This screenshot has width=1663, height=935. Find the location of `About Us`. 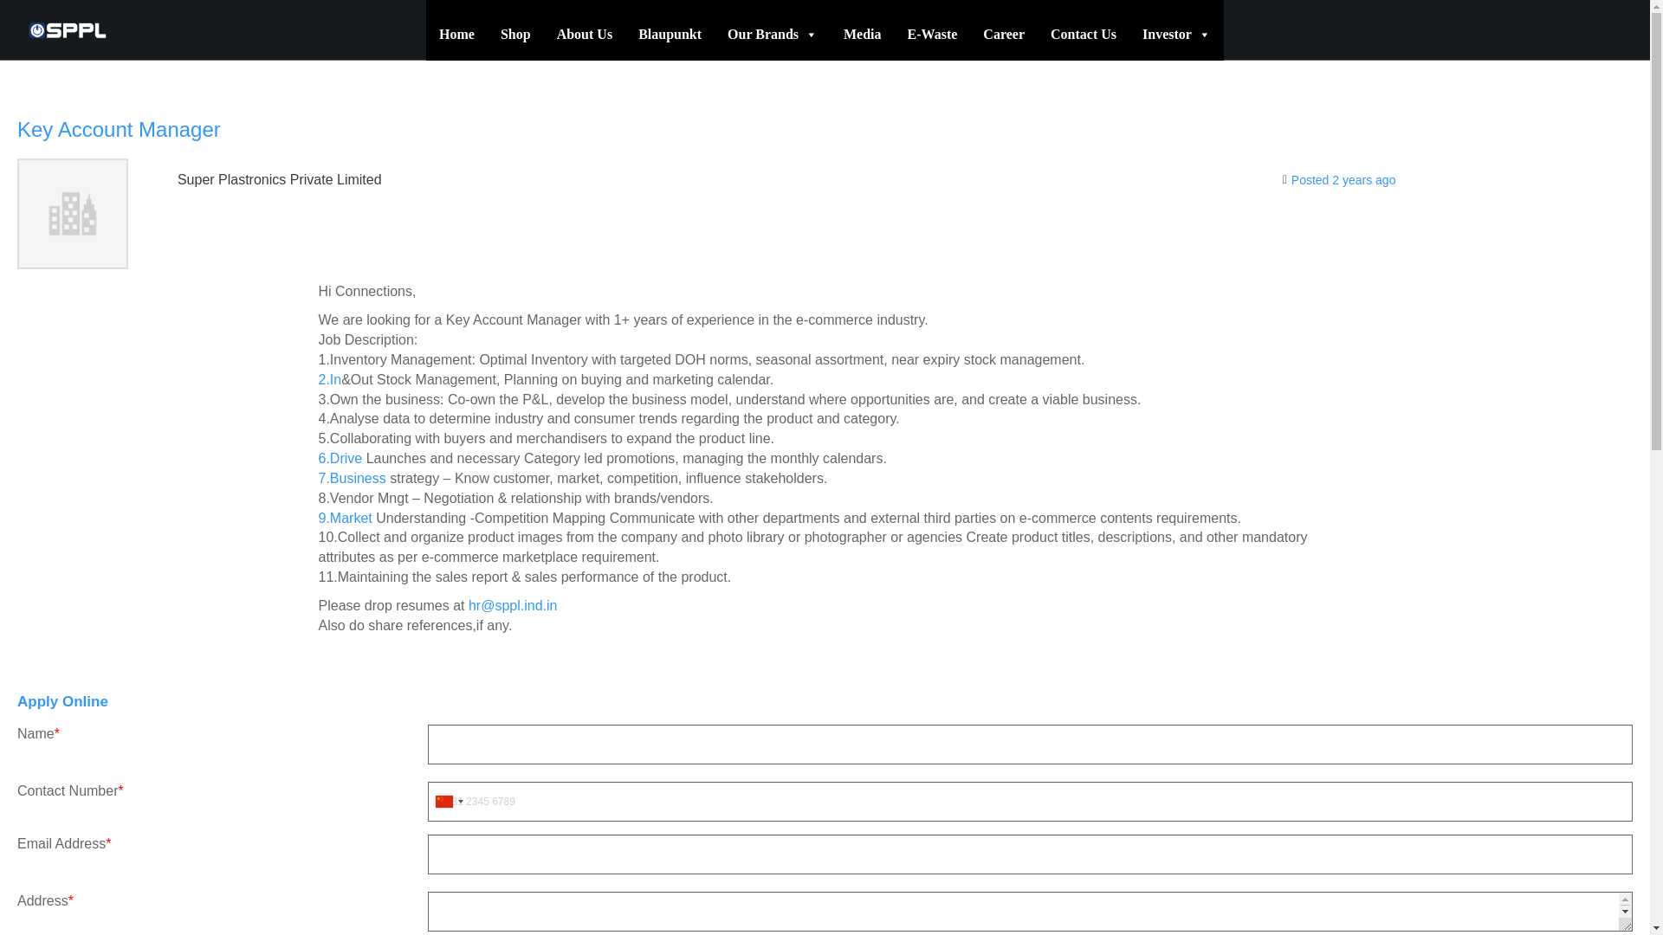

About Us is located at coordinates (584, 35).